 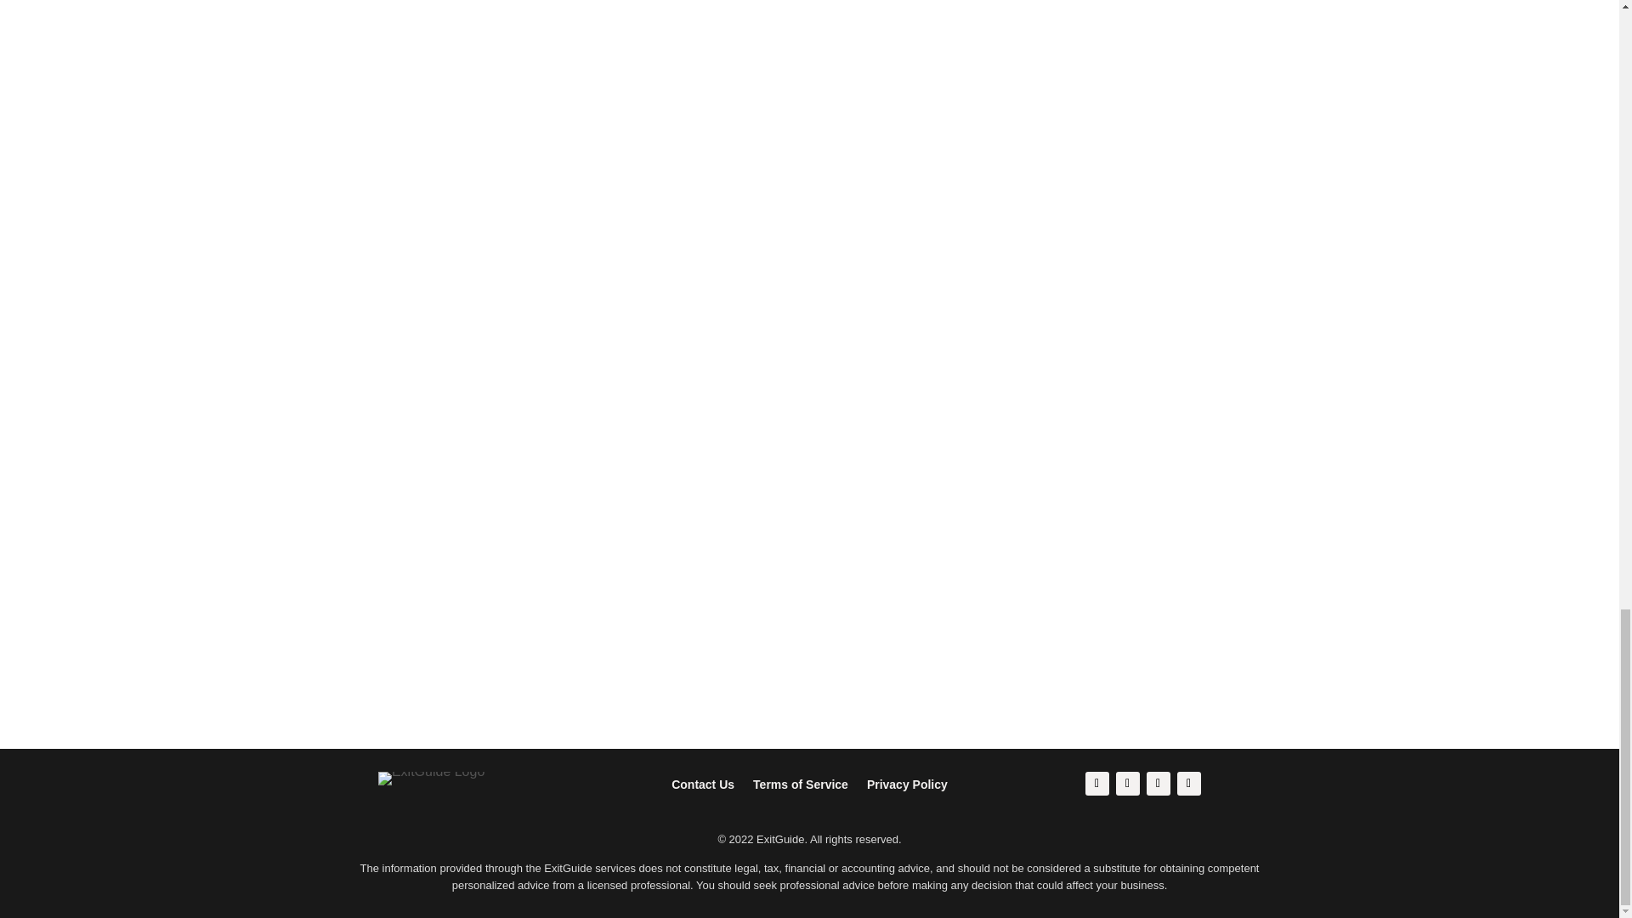 What do you see at coordinates (1127, 784) in the screenshot?
I see `Follow on X` at bounding box center [1127, 784].